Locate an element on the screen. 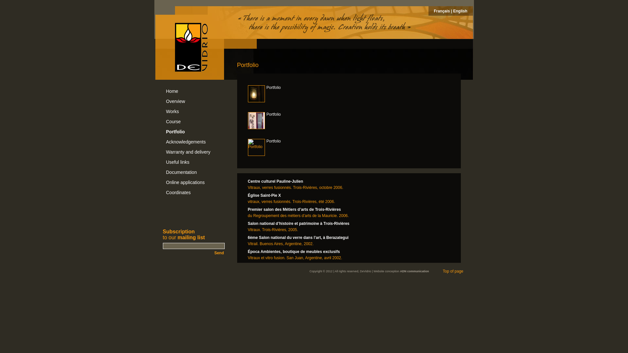 This screenshot has height=353, width=628. Acknowledgements is located at coordinates (194, 142).